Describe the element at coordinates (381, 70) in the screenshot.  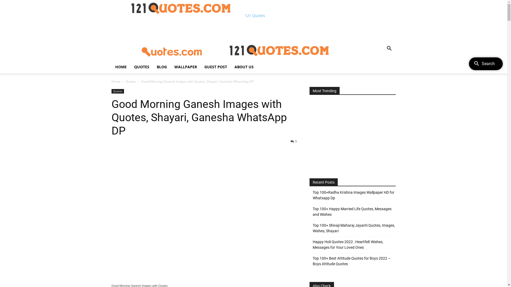
I see `Search` at that location.